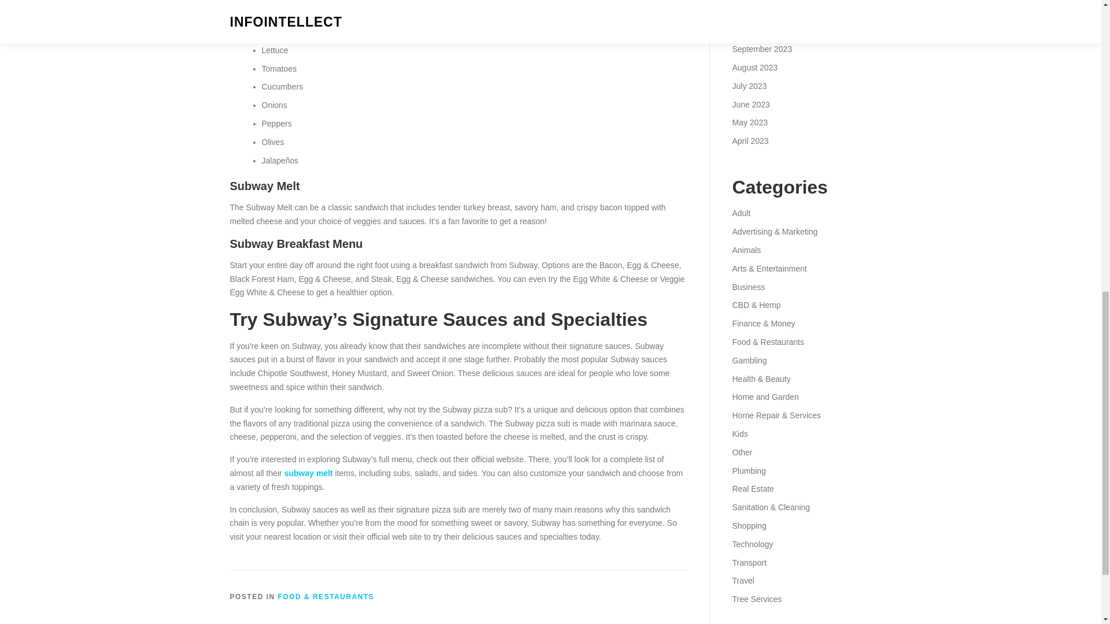 The width and height of the screenshot is (1110, 624). I want to click on June 2023, so click(750, 104).